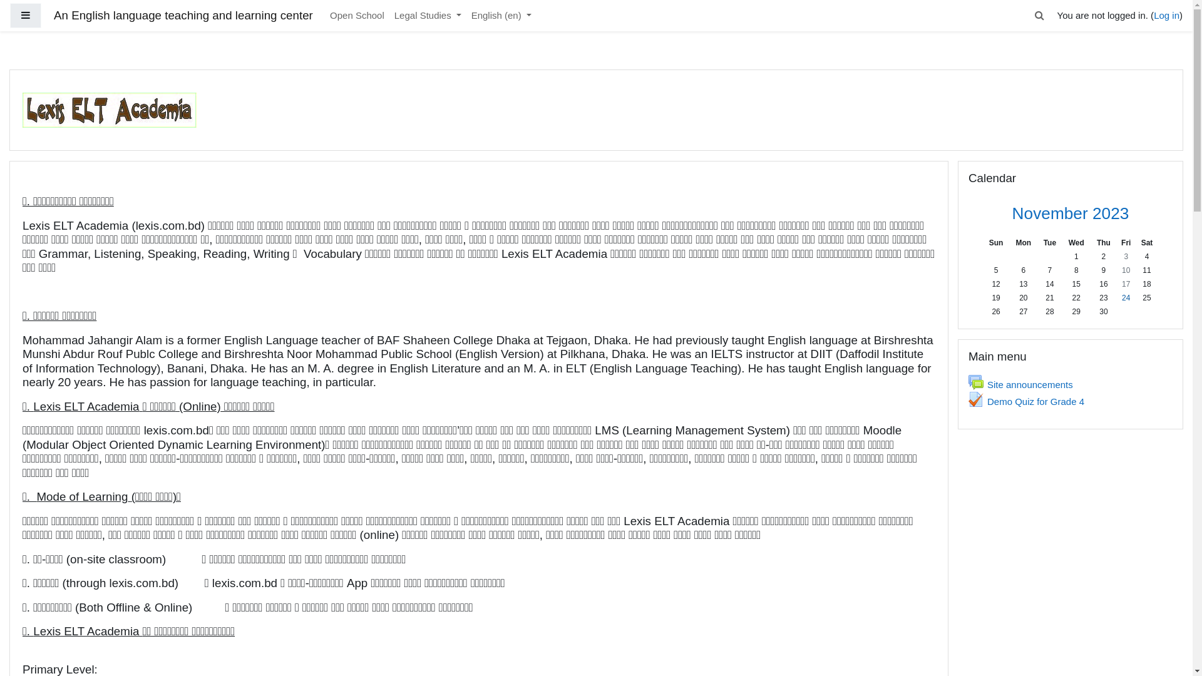 Image resolution: width=1202 pixels, height=676 pixels. Describe the element at coordinates (26, 16) in the screenshot. I see `Side panel` at that location.